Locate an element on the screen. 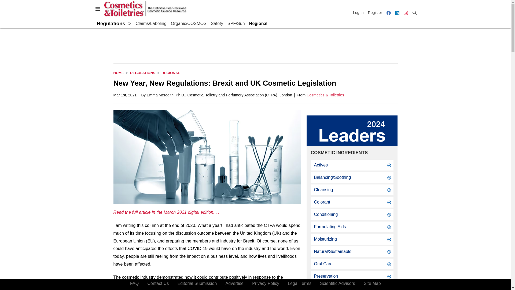 Image resolution: width=515 pixels, height=290 pixels. Regional is located at coordinates (258, 24).